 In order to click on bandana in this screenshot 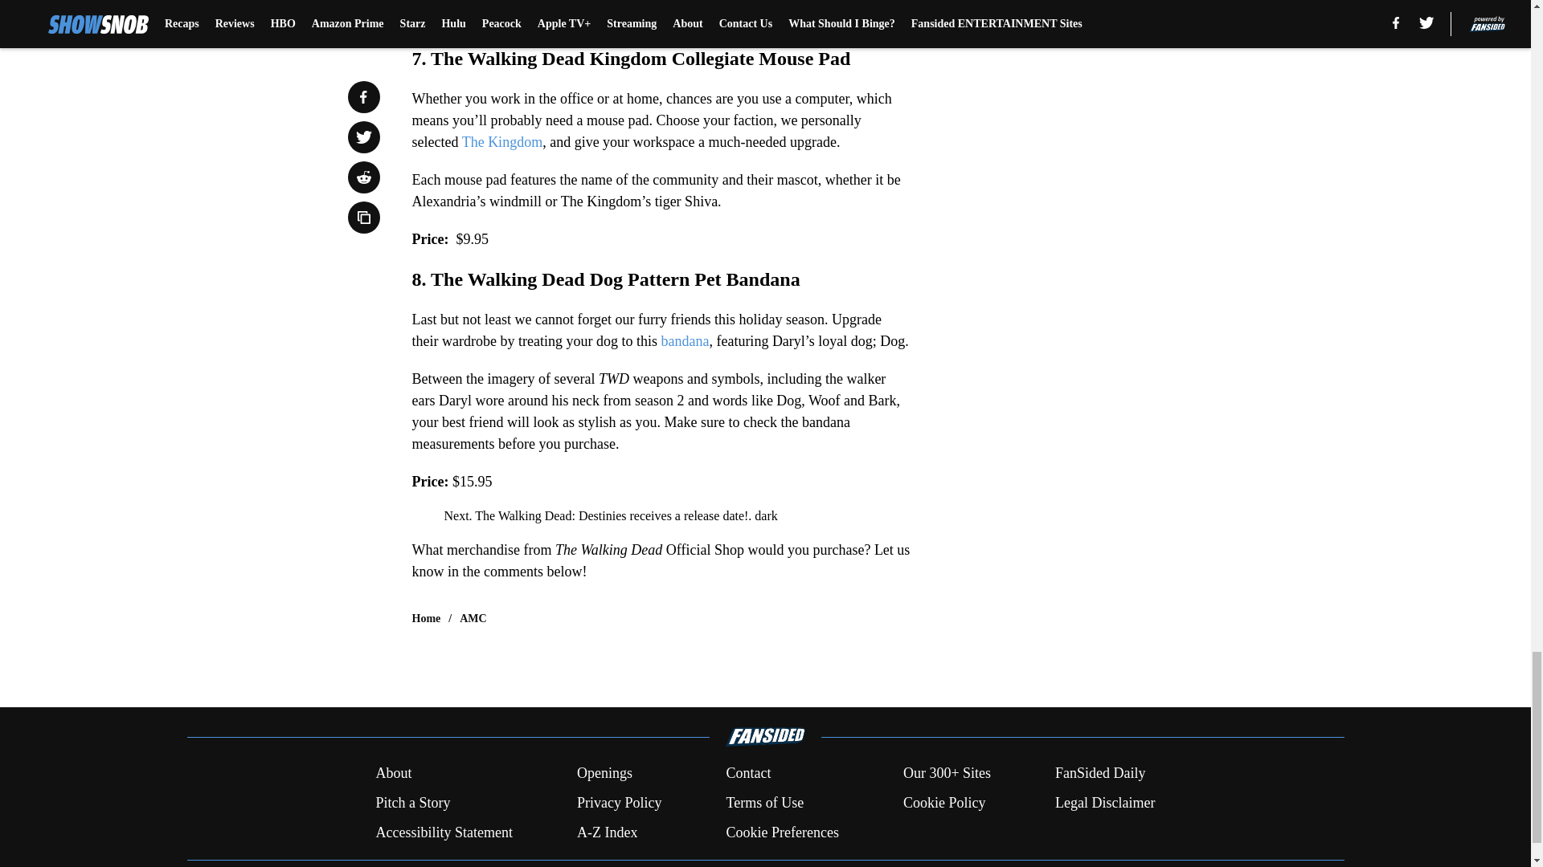, I will do `click(684, 340)`.